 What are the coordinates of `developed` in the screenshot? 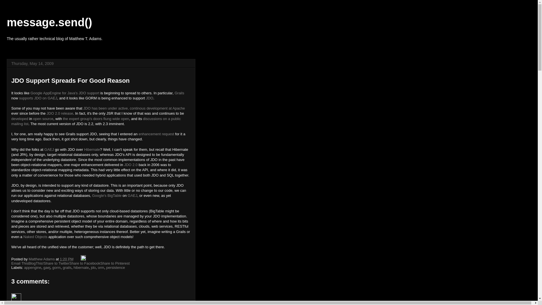 It's located at (20, 119).